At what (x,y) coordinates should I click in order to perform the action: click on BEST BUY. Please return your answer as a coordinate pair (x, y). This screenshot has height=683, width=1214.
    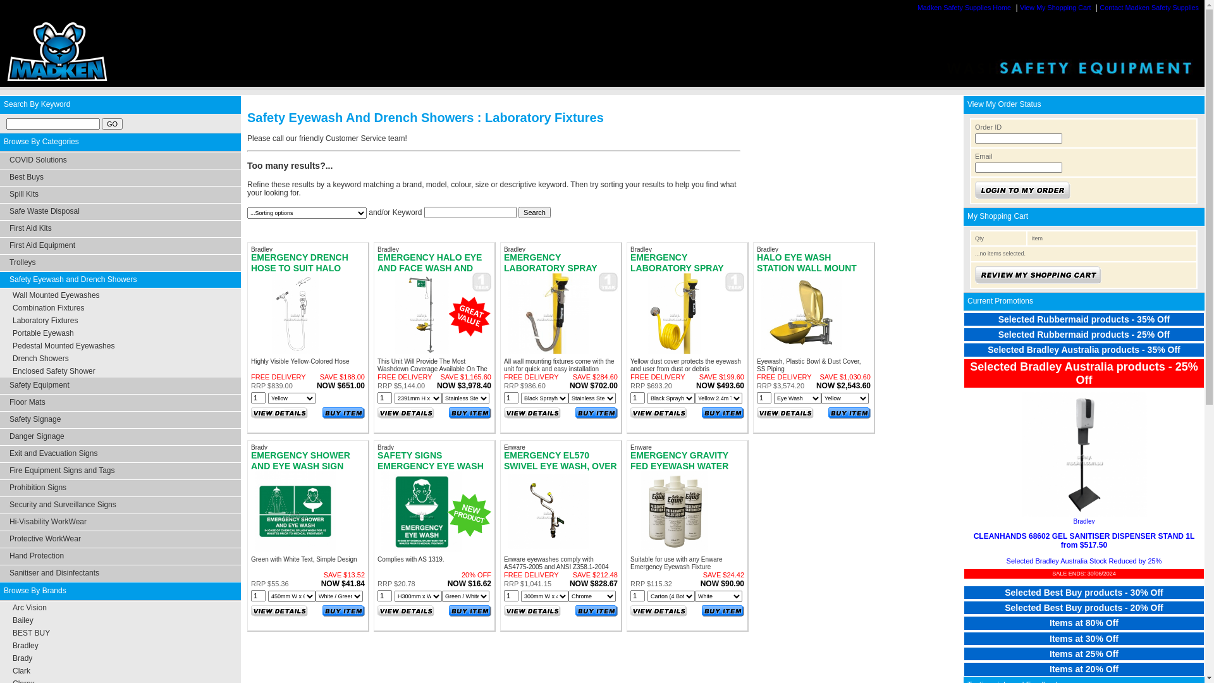
    Looking at the image, I should click on (32, 633).